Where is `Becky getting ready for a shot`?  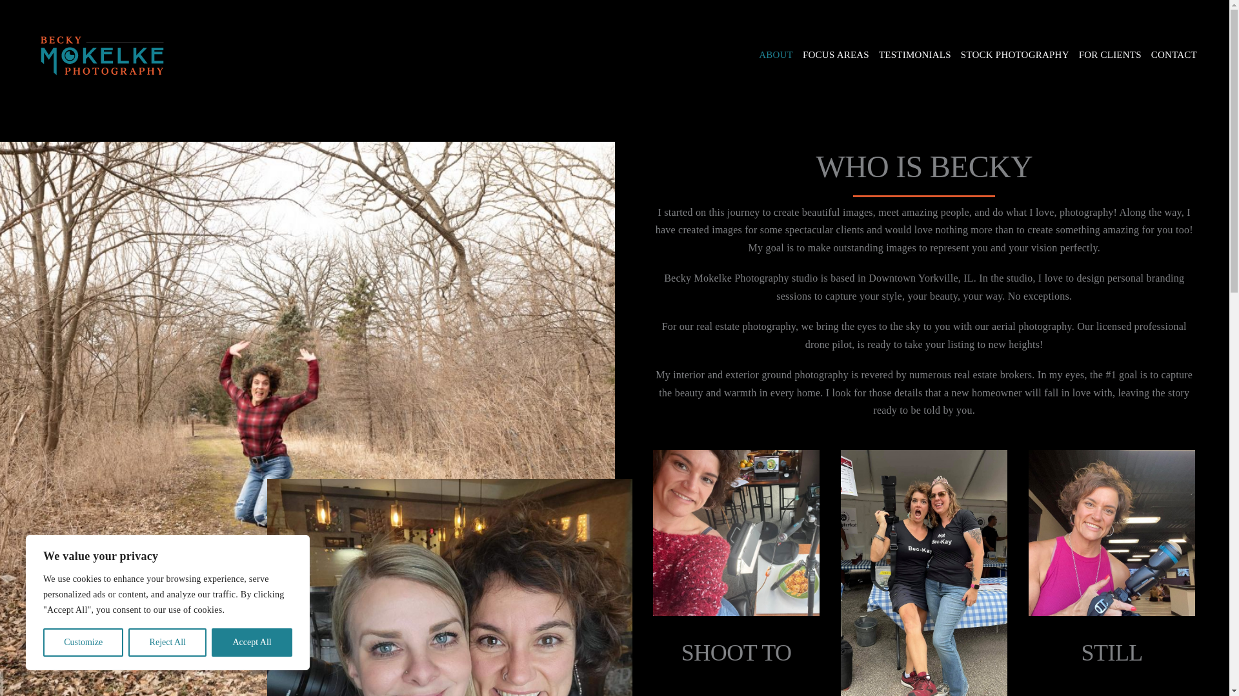
Becky getting ready for a shot is located at coordinates (736, 532).